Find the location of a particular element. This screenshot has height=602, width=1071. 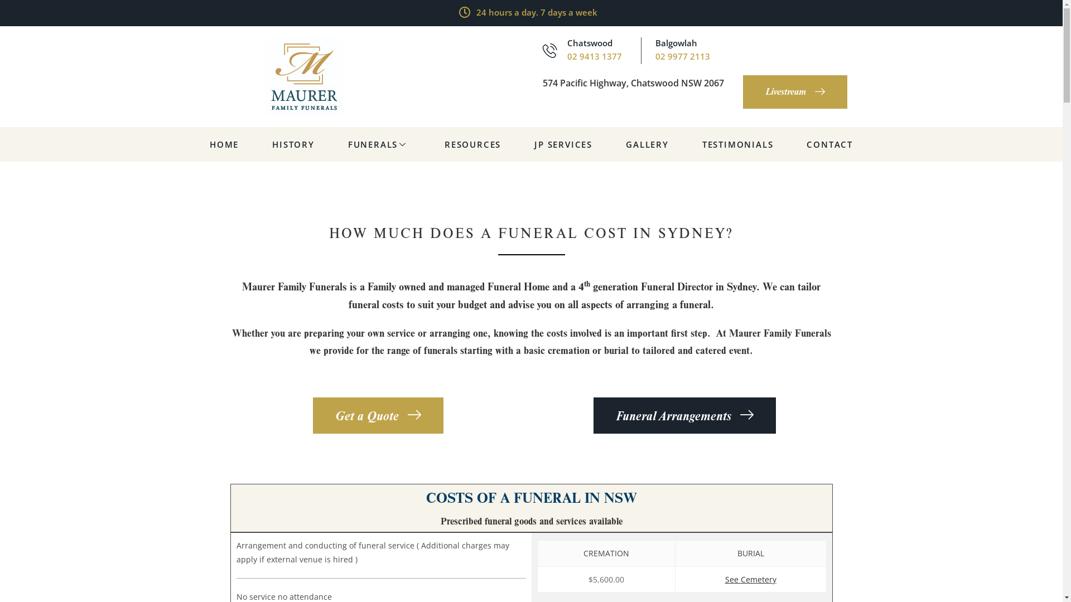

Chatswood is located at coordinates (589, 43).